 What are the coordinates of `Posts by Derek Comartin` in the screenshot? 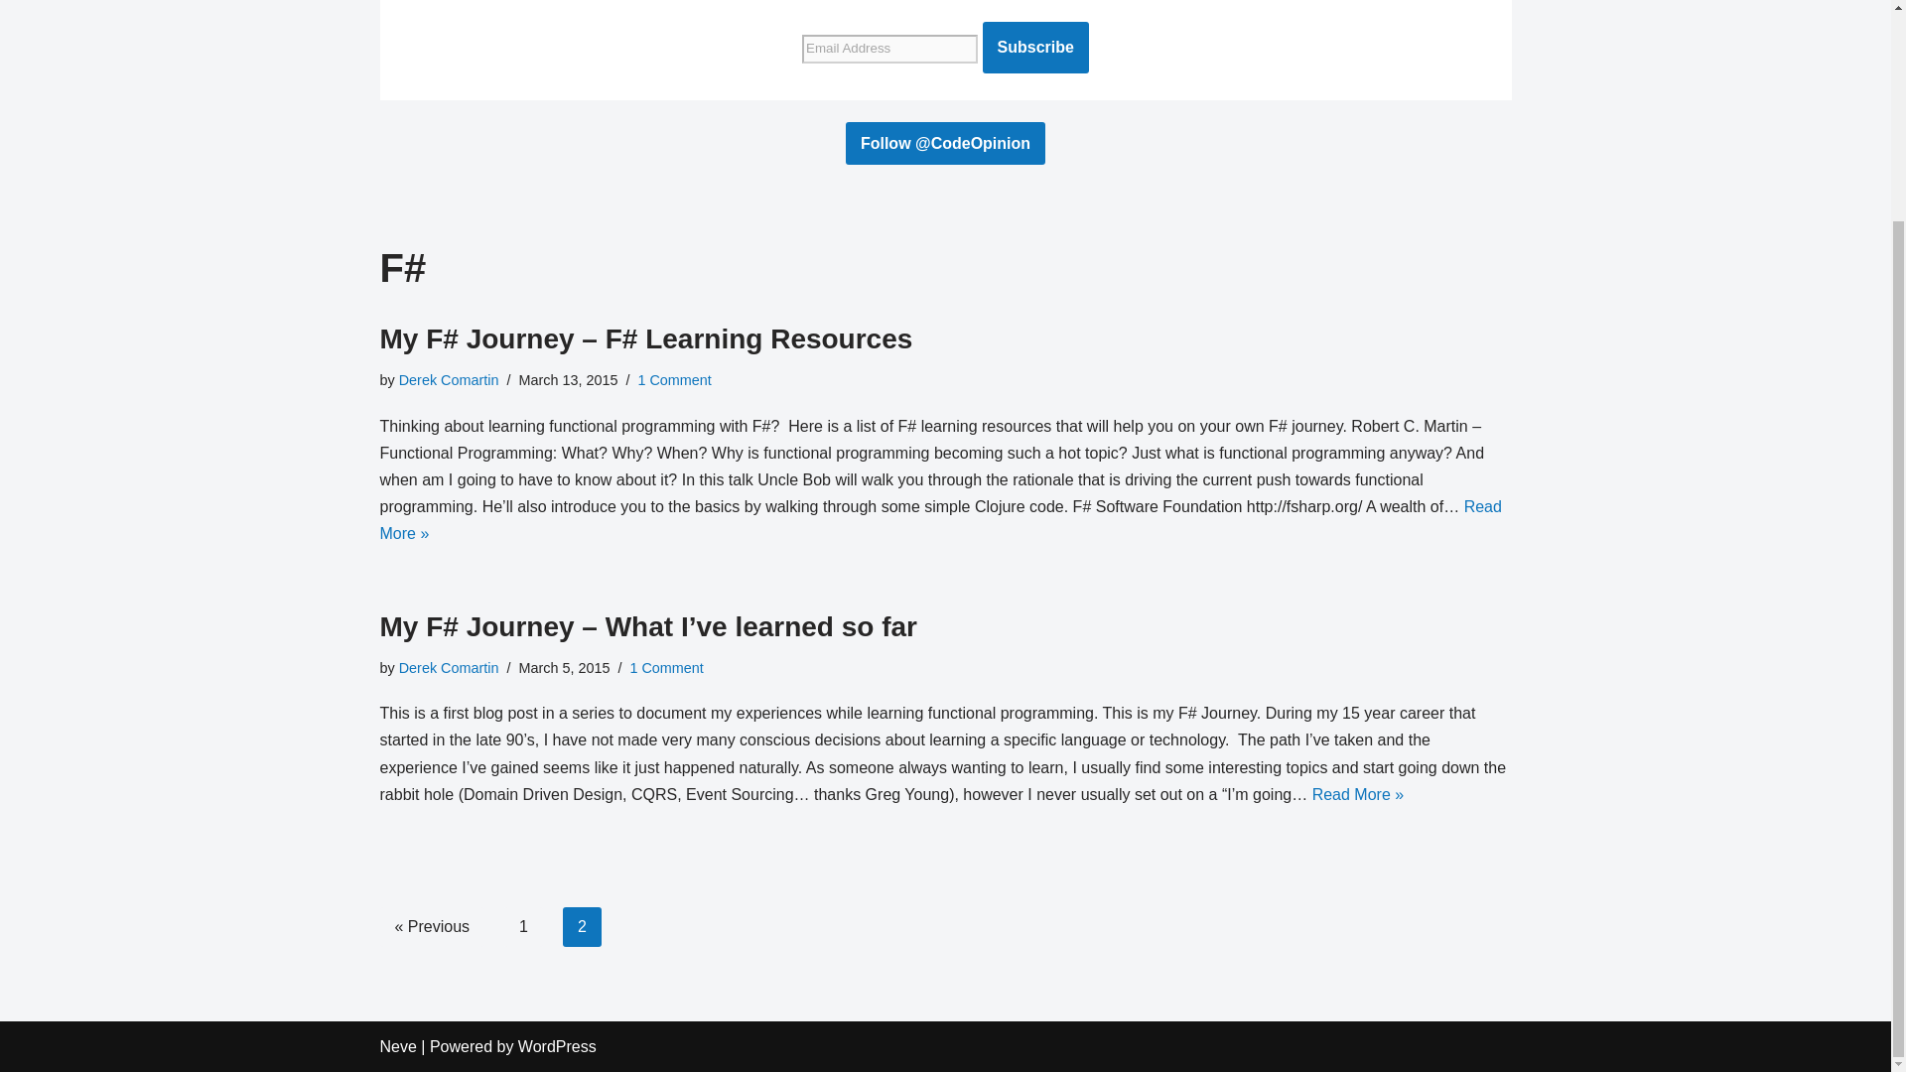 It's located at (449, 379).